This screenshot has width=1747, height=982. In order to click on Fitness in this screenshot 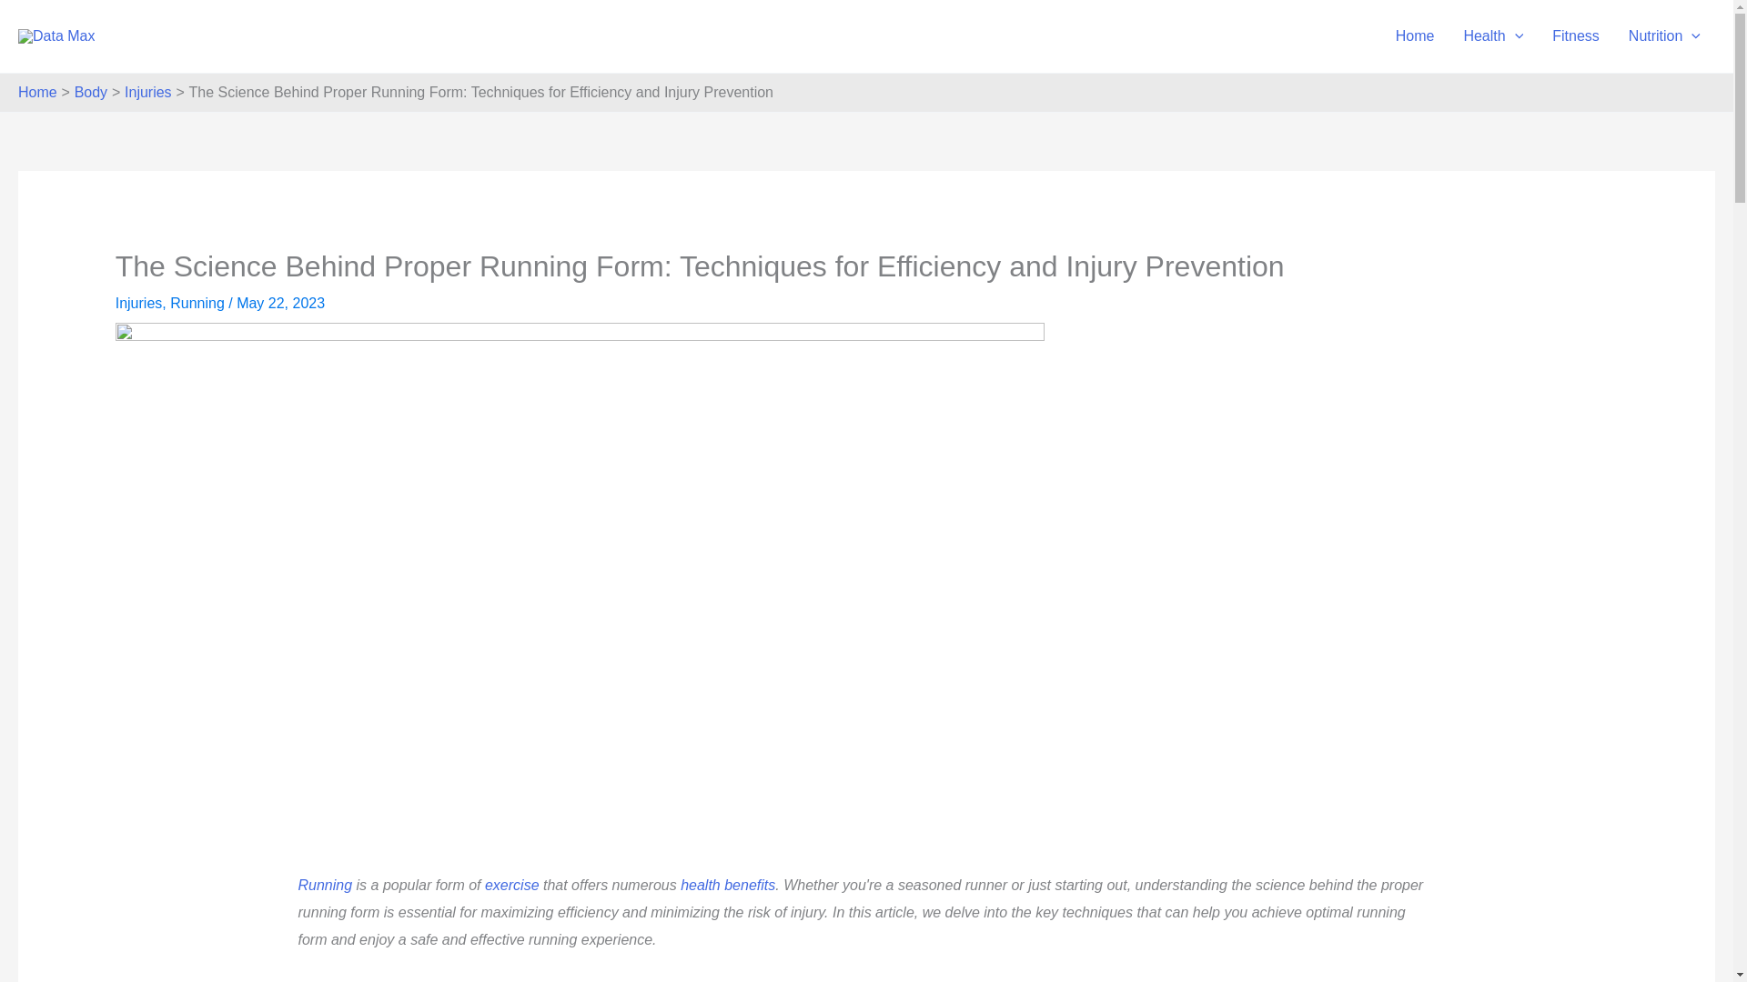, I will do `click(1576, 36)`.